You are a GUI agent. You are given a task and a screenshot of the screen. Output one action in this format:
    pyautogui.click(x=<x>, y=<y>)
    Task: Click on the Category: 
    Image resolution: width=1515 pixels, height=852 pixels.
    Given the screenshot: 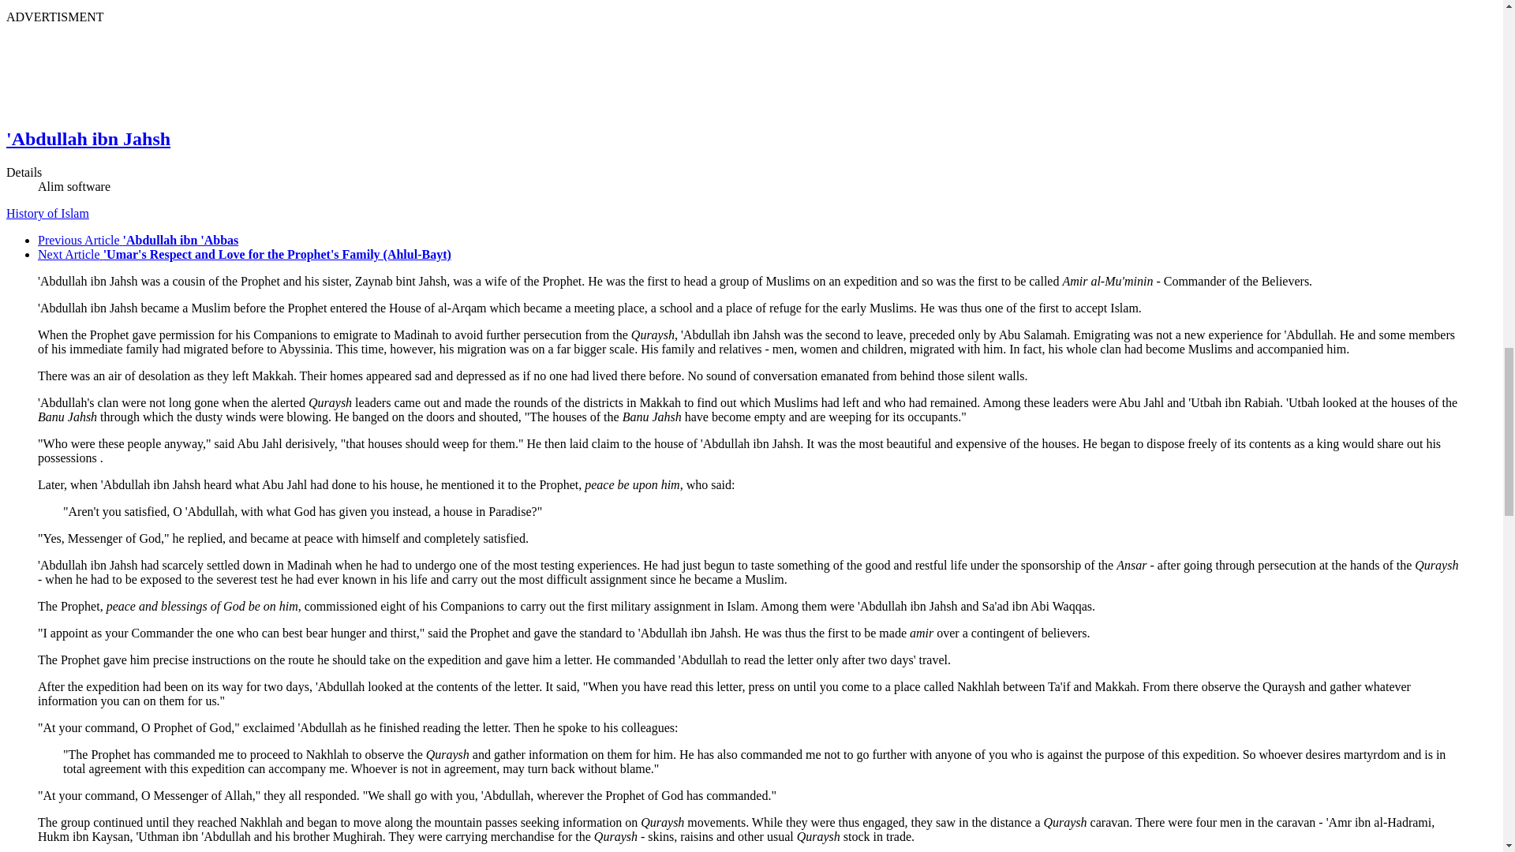 What is the action you would take?
    pyautogui.click(x=47, y=213)
    